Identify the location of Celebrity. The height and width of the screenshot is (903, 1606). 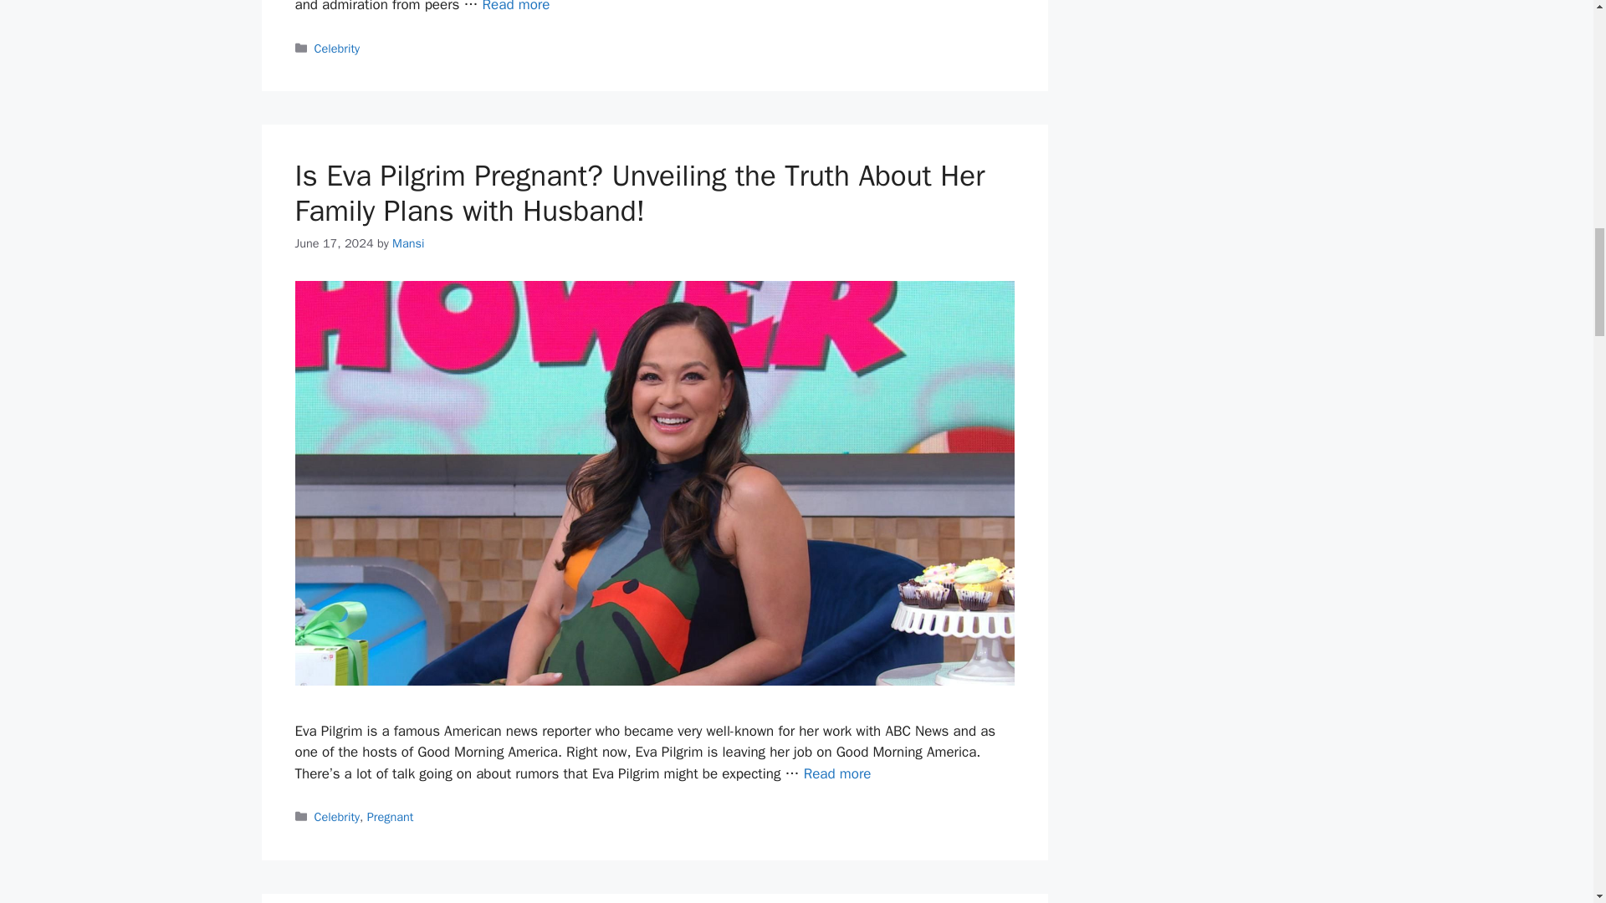
(337, 48).